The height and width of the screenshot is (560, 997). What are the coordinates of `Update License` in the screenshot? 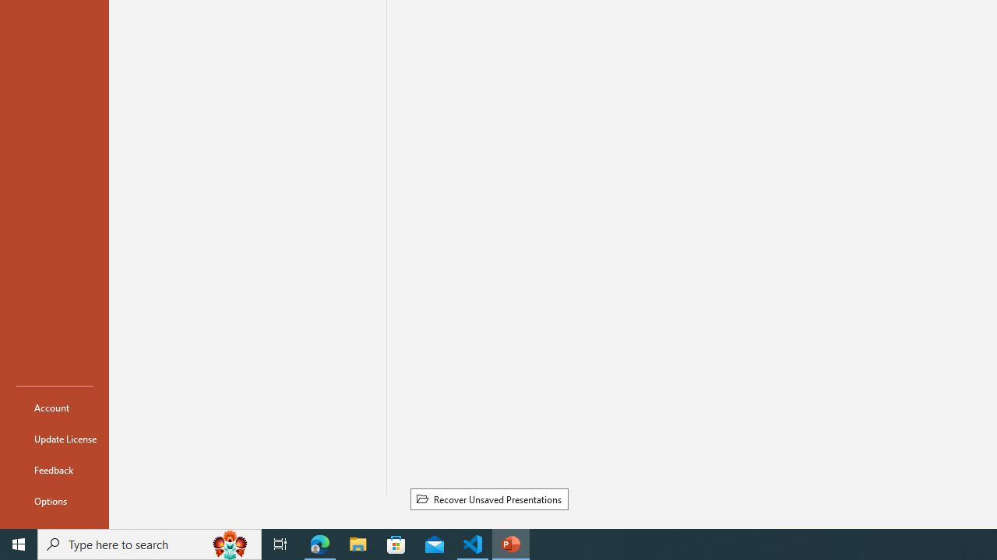 It's located at (55, 439).